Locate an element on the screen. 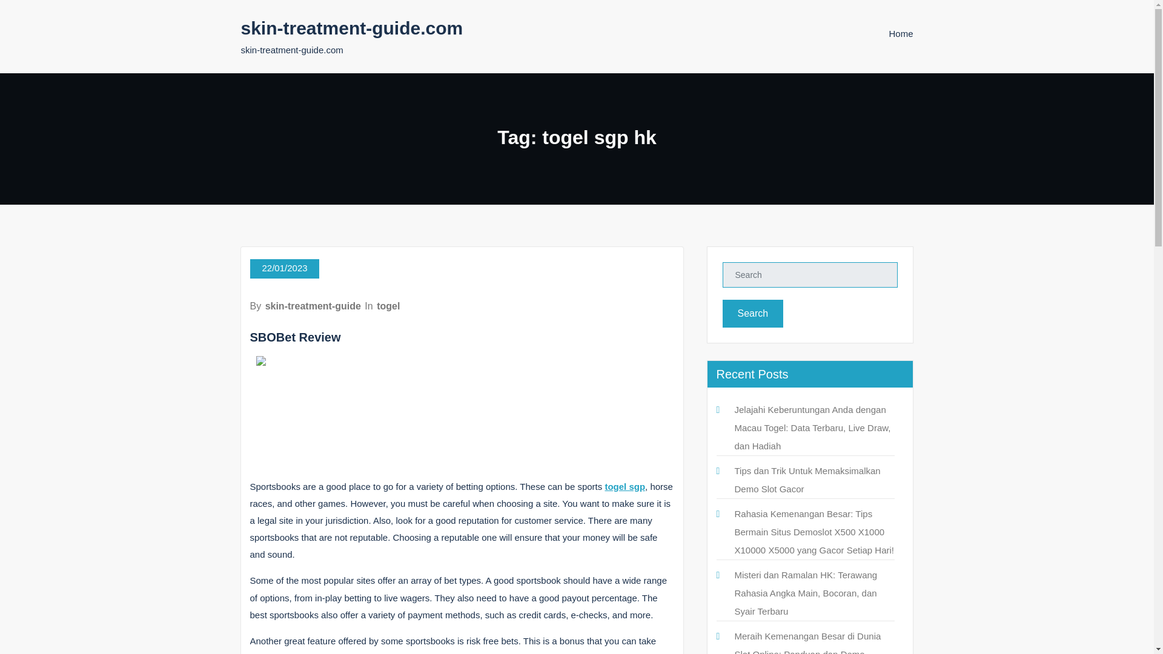  skin-treatment-guide.com is located at coordinates (351, 28).